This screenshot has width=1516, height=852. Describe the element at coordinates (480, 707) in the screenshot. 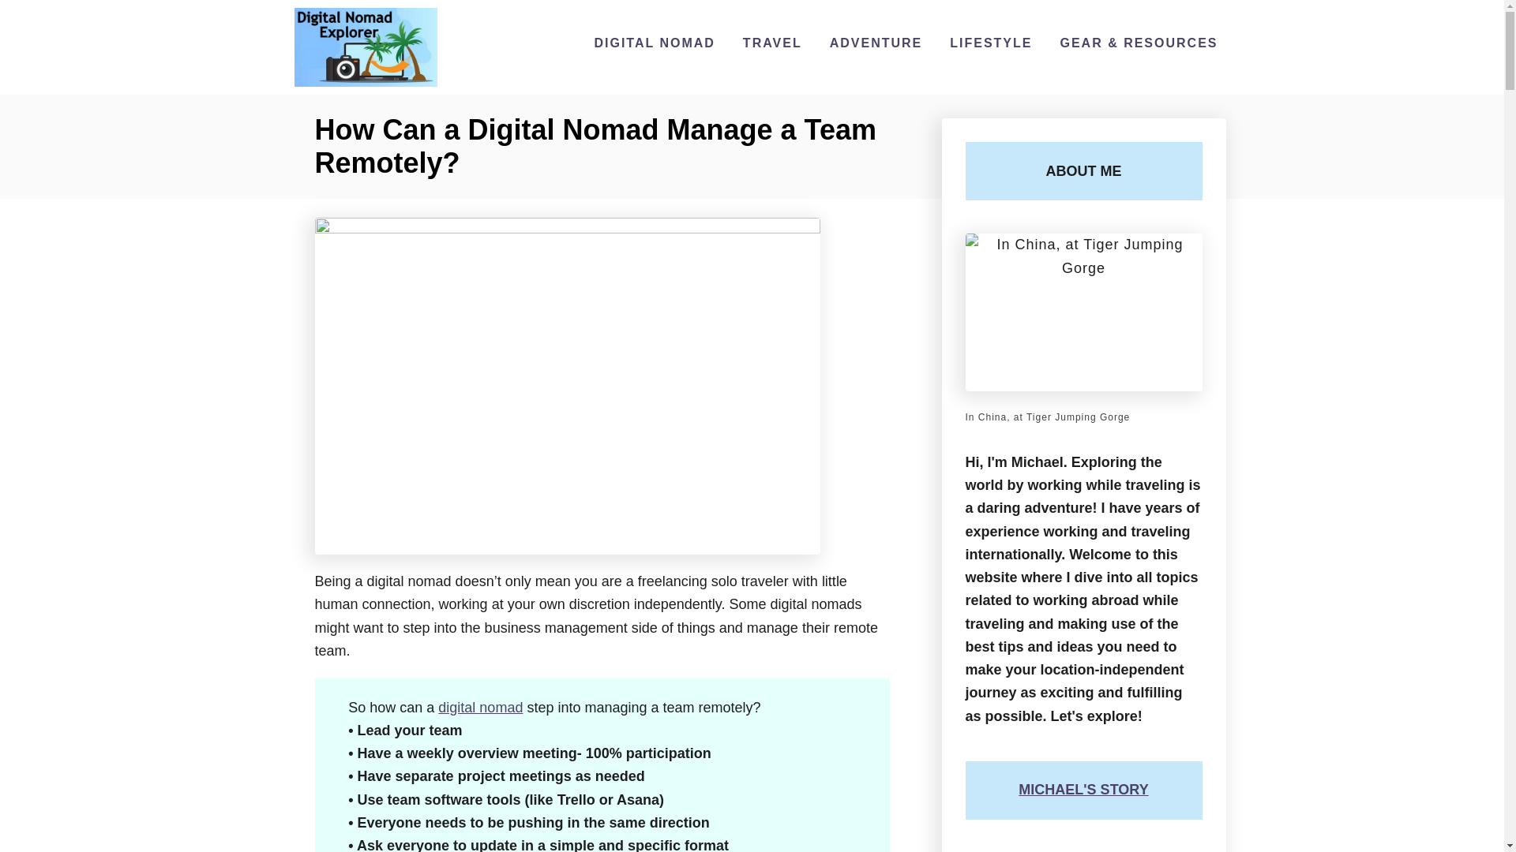

I see `digital nomad` at that location.